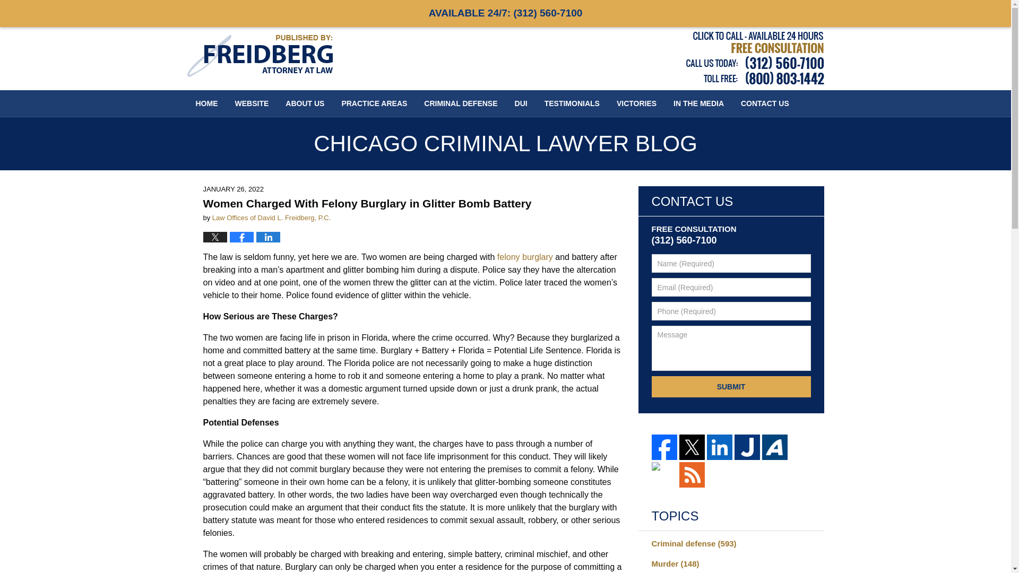 The width and height of the screenshot is (1019, 573). I want to click on Chicago Criminal Lawyer Blog, so click(259, 55).